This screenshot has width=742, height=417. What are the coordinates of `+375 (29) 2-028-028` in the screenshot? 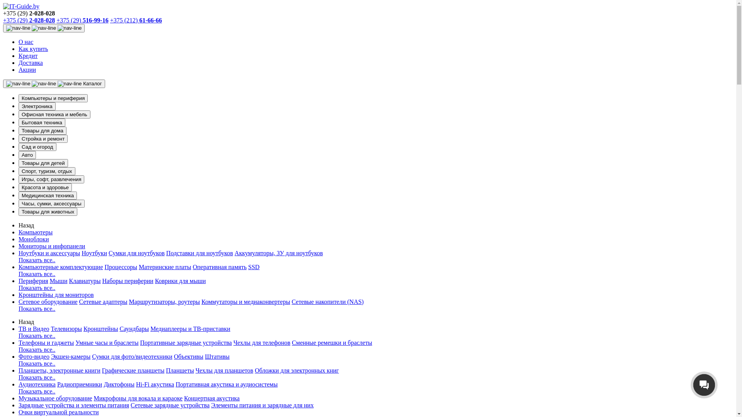 It's located at (29, 20).